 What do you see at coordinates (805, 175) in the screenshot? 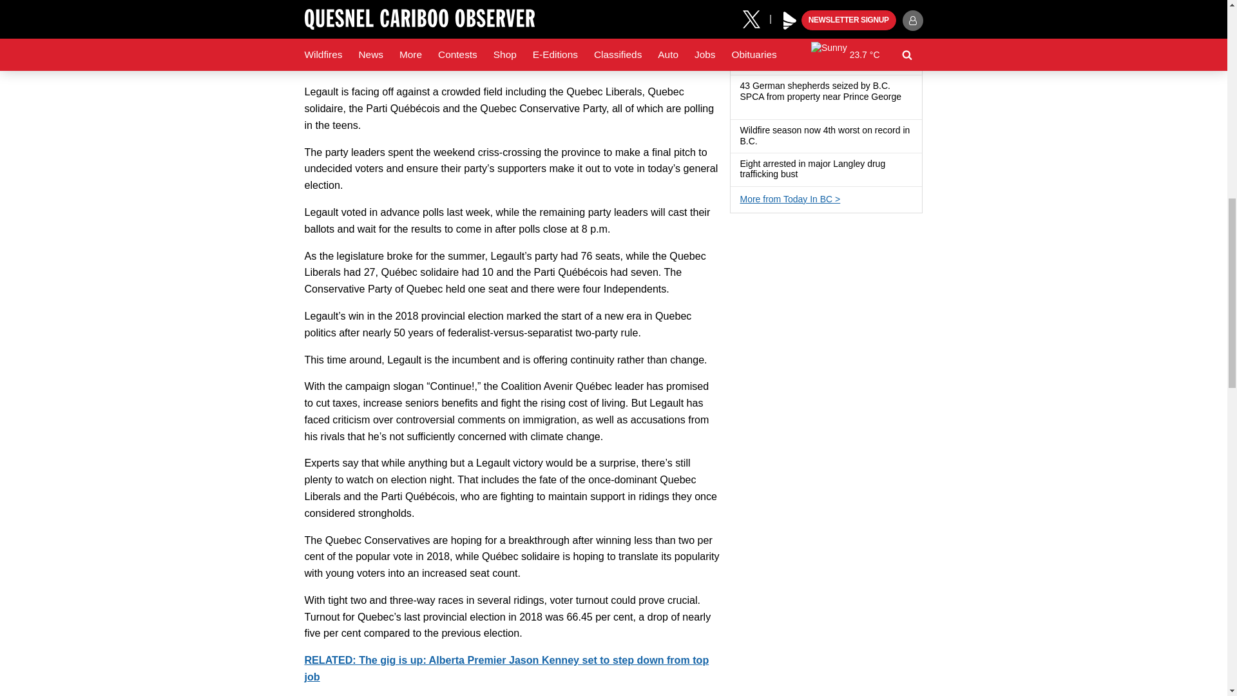
I see `Has a gallery` at bounding box center [805, 175].